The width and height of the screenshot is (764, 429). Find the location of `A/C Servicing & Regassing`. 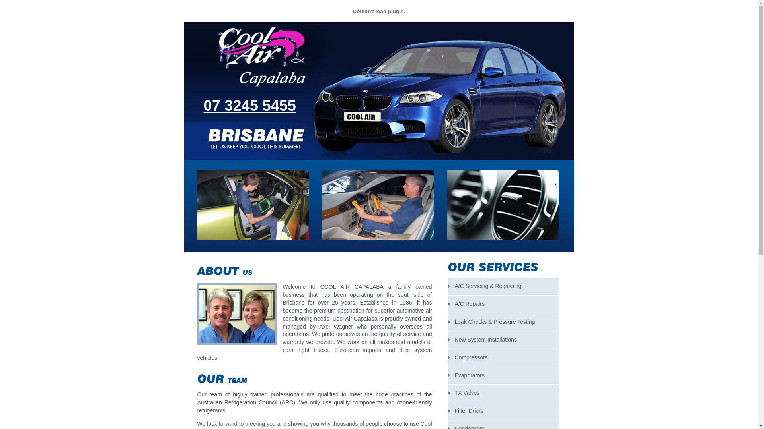

A/C Servicing & Regassing is located at coordinates (504, 286).